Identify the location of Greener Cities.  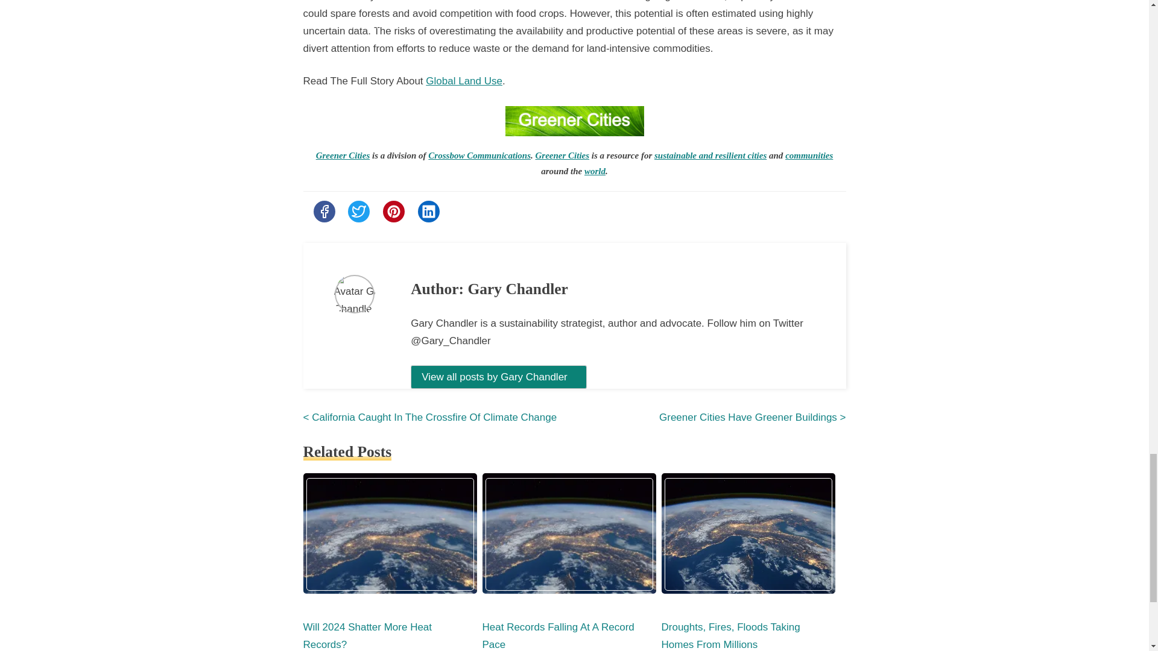
(562, 155).